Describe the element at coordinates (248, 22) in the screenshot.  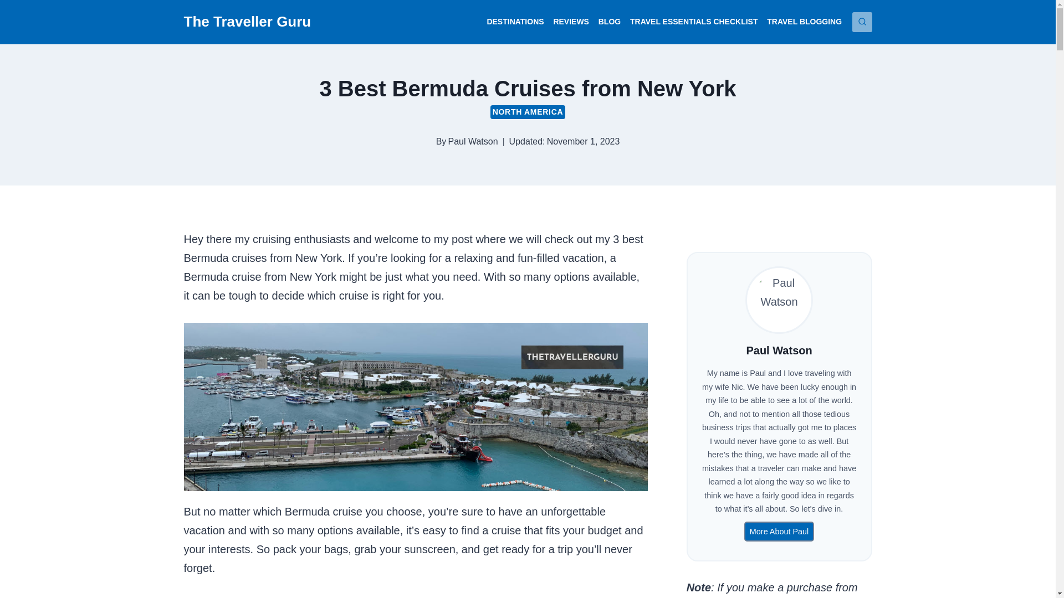
I see `The Traveller Guru` at that location.